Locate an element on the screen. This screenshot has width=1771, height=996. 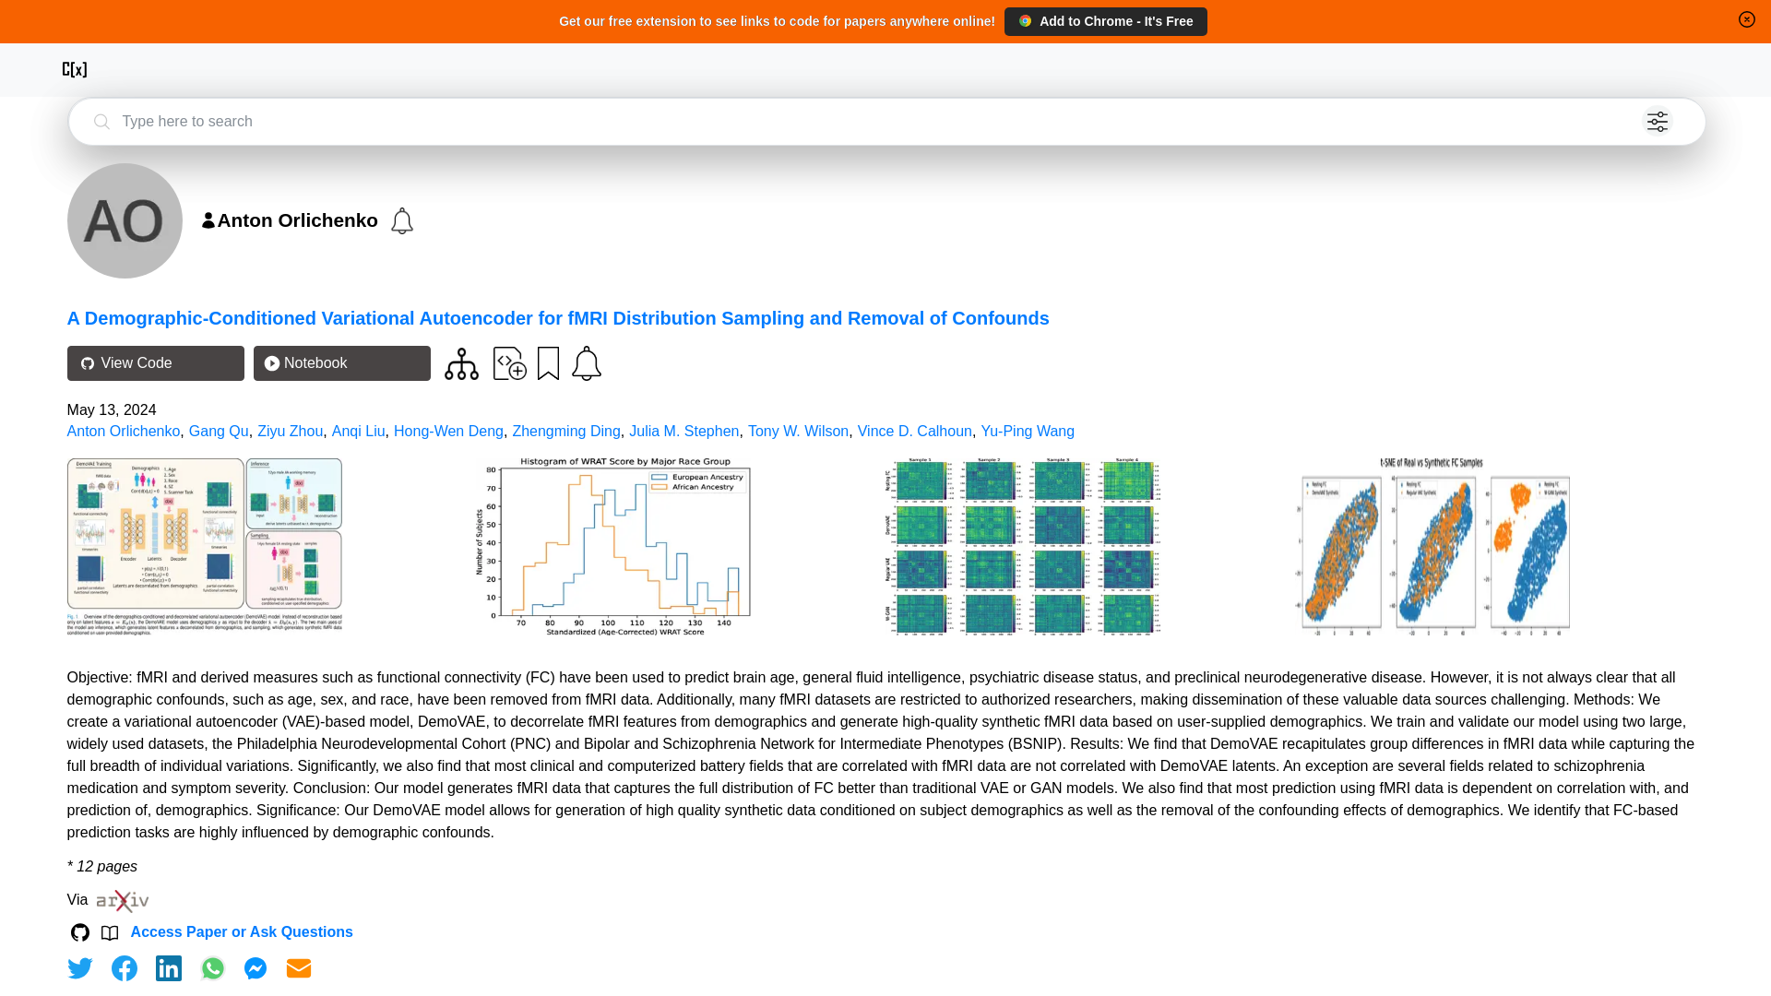
Yu-Ping Wang is located at coordinates (1028, 432).